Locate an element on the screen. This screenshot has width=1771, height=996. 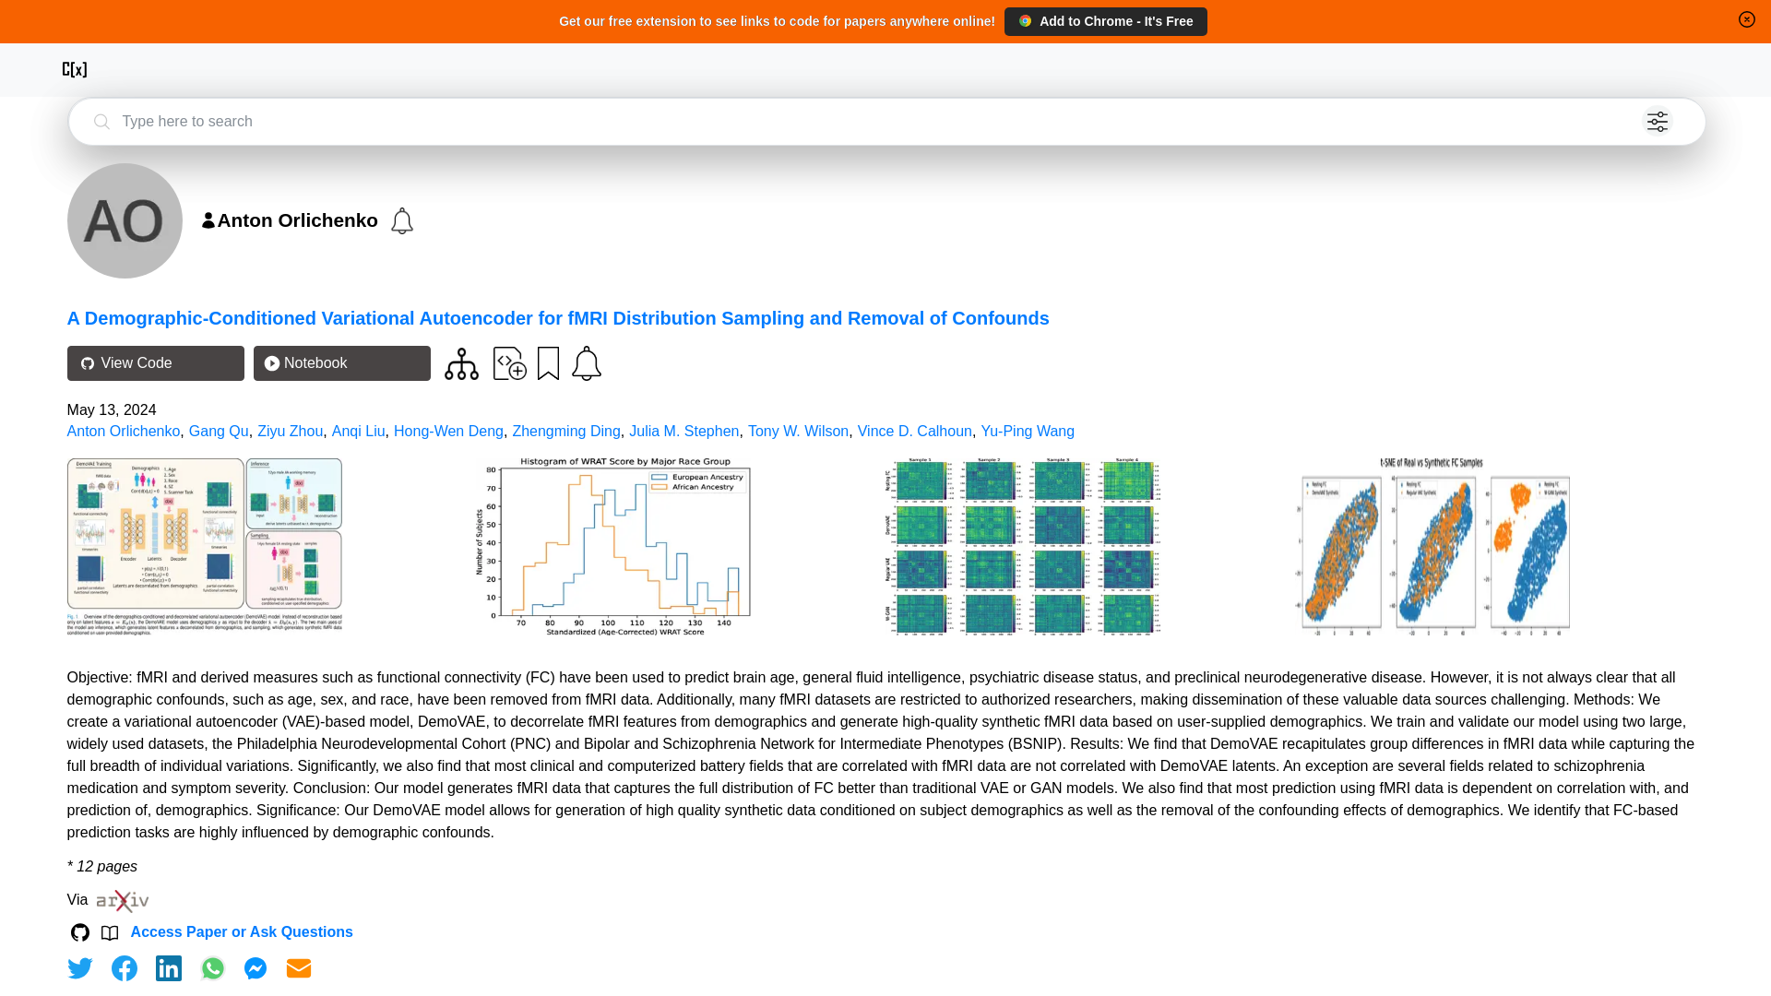
Yu-Ping Wang is located at coordinates (1028, 432).